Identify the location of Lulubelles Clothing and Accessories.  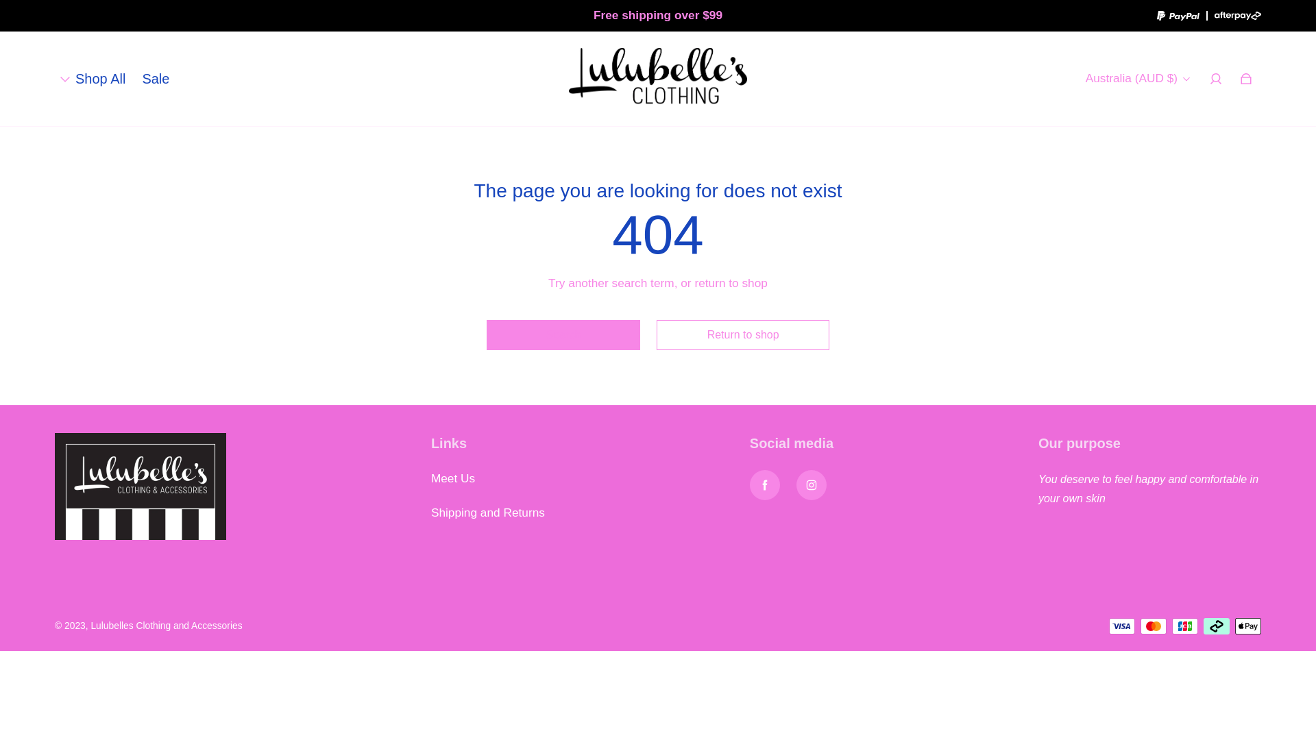
(166, 626).